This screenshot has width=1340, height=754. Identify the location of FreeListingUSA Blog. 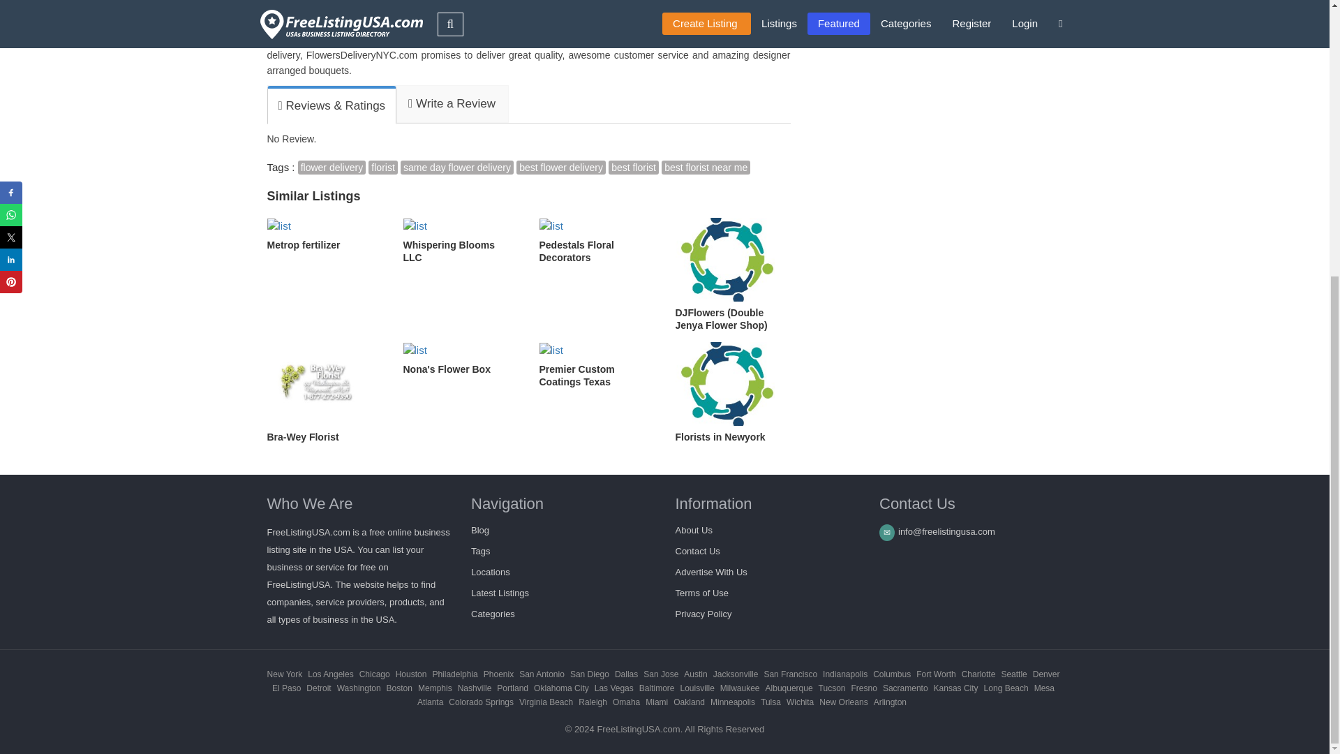
(480, 529).